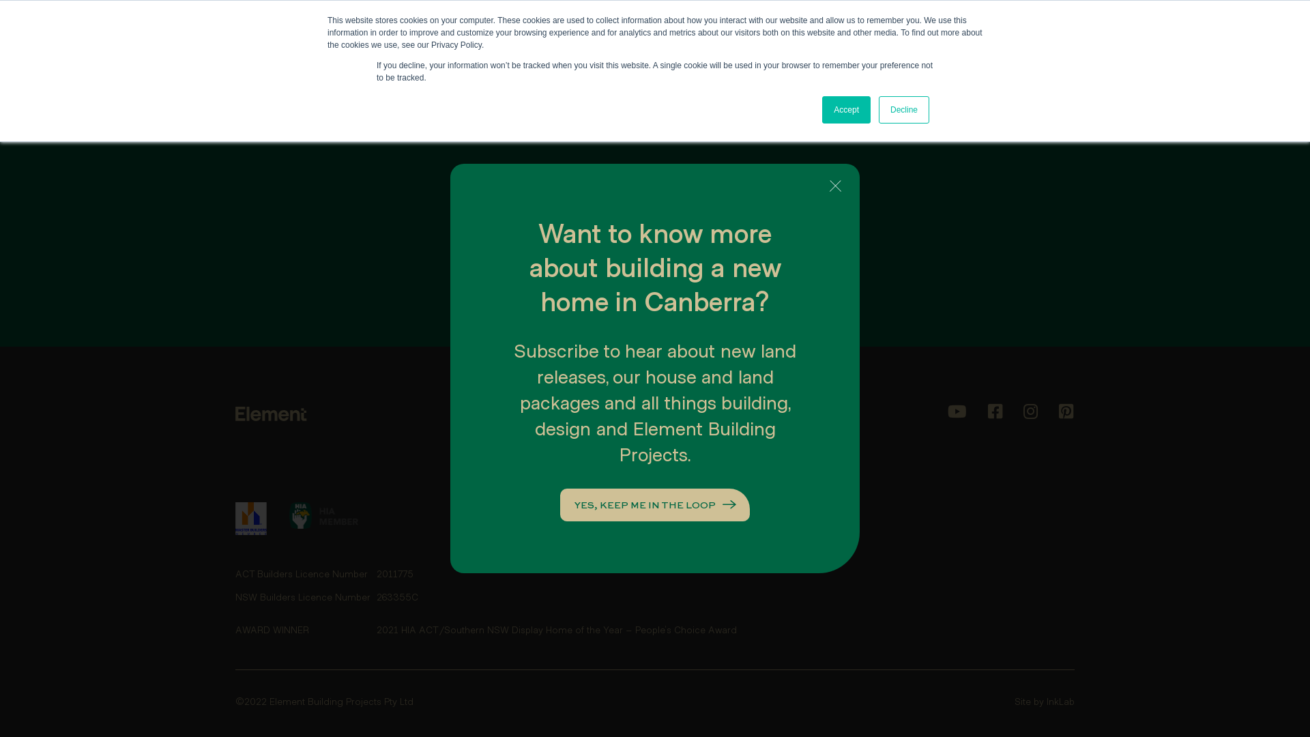 The width and height of the screenshot is (1310, 737). I want to click on (02) 6112 8891, so click(820, 37).